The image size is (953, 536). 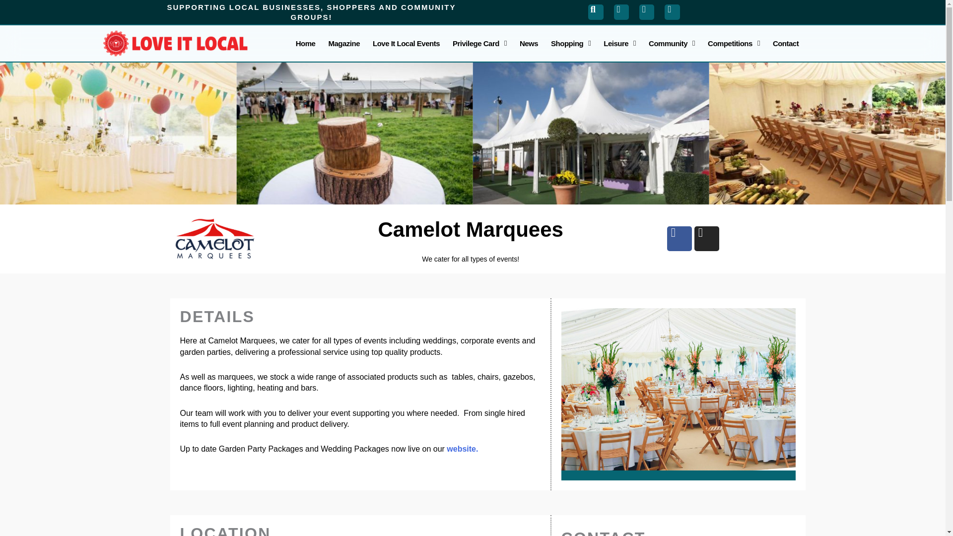 I want to click on Home, so click(x=306, y=43).